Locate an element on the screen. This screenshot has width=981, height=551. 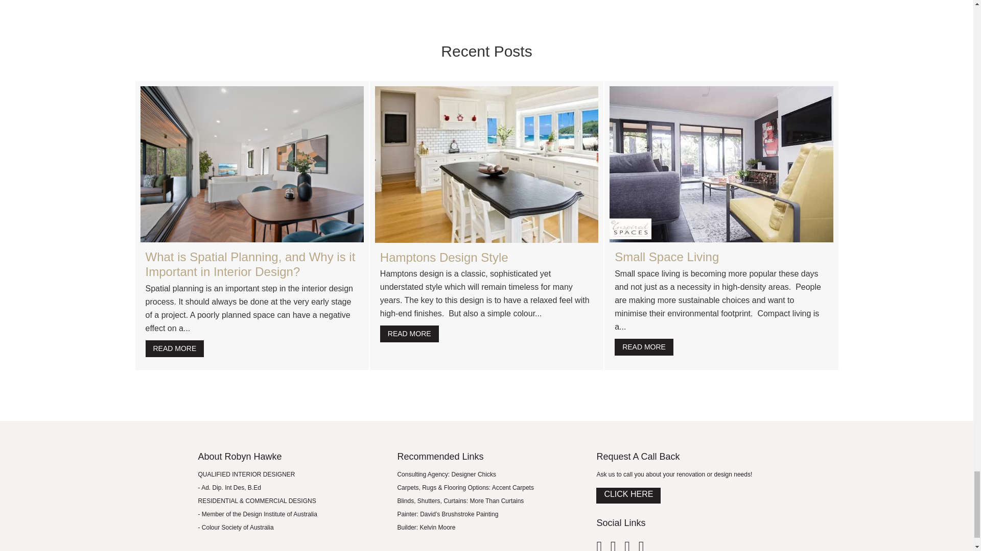
hampton-kitchen-2-twin-creeks is located at coordinates (486, 164).